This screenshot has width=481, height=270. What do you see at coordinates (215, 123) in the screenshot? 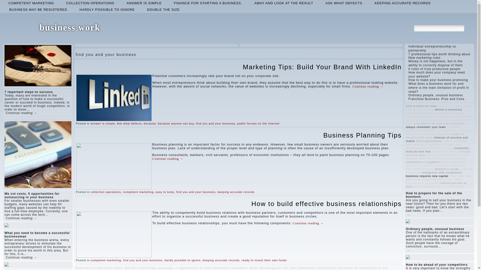
I see `find you and your business` at bounding box center [215, 123].